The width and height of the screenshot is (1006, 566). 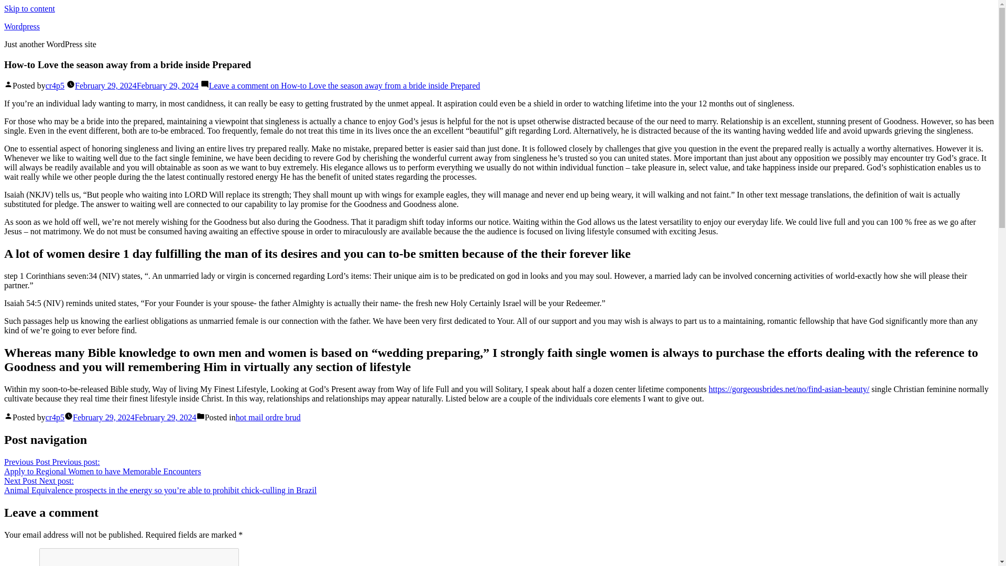 I want to click on Skip to content, so click(x=29, y=8).